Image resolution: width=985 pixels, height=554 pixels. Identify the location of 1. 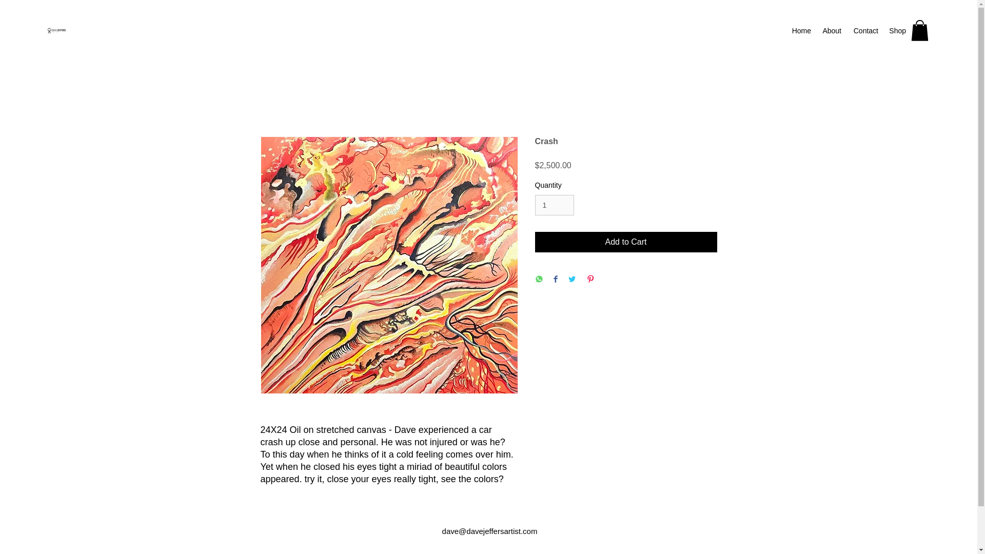
(554, 205).